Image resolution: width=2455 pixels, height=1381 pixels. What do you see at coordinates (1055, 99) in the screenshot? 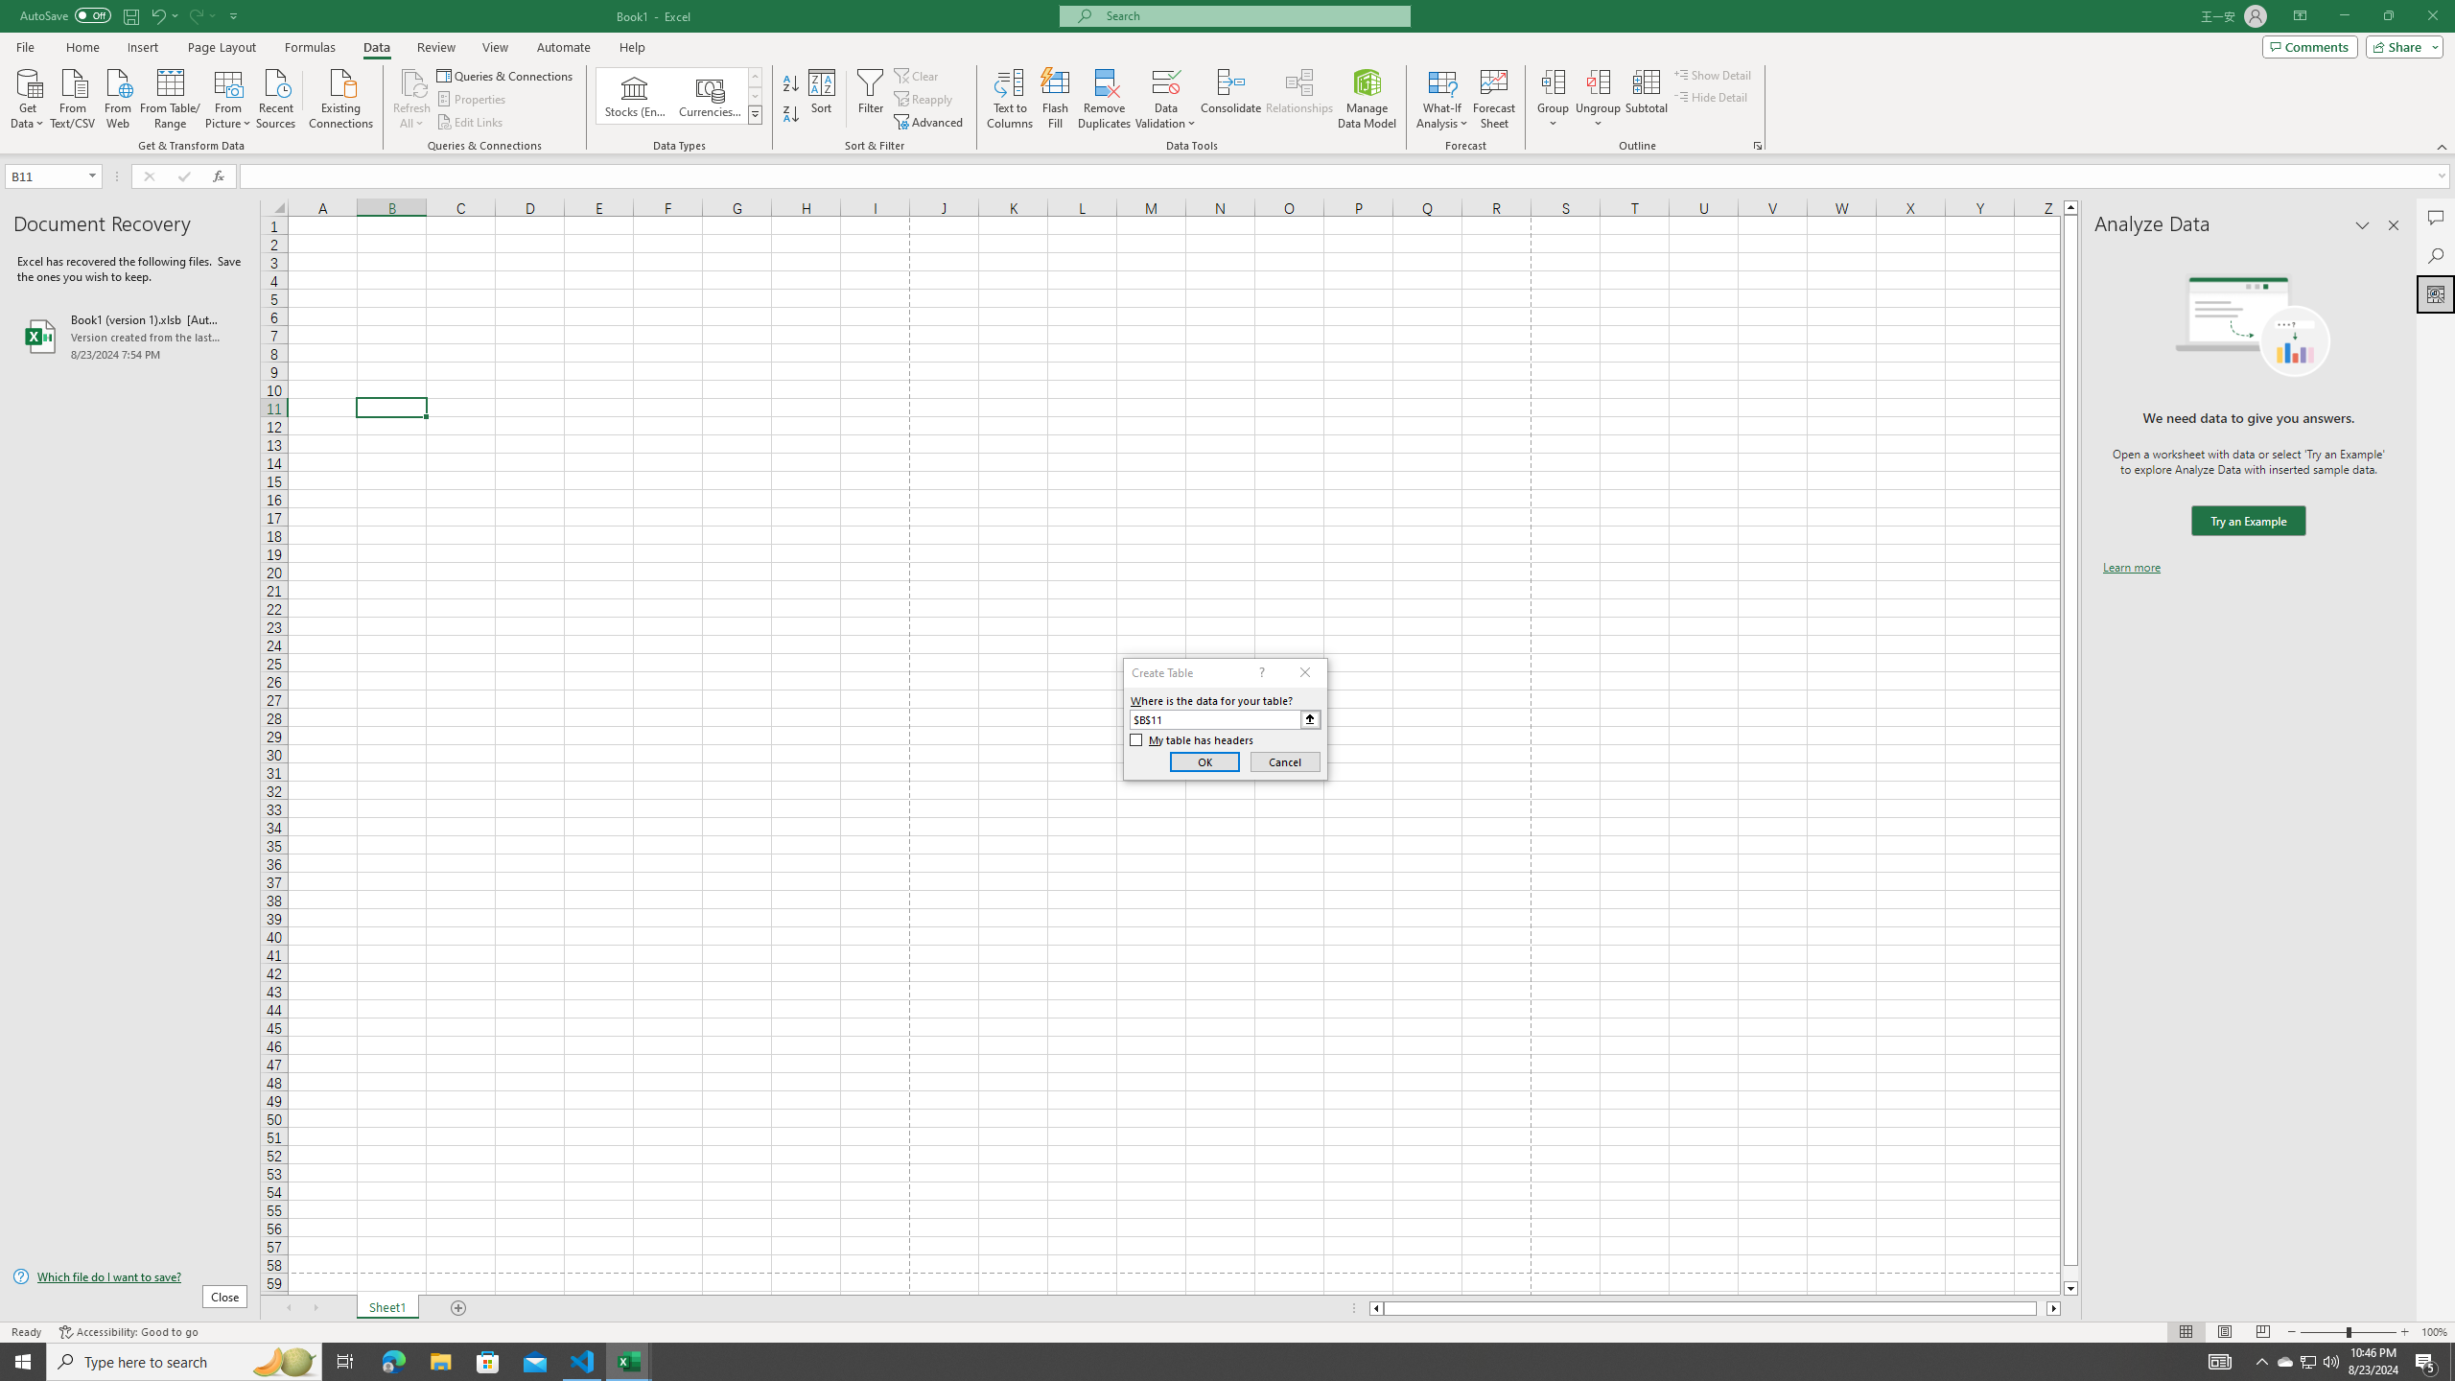
I see `Flash Fill` at bounding box center [1055, 99].